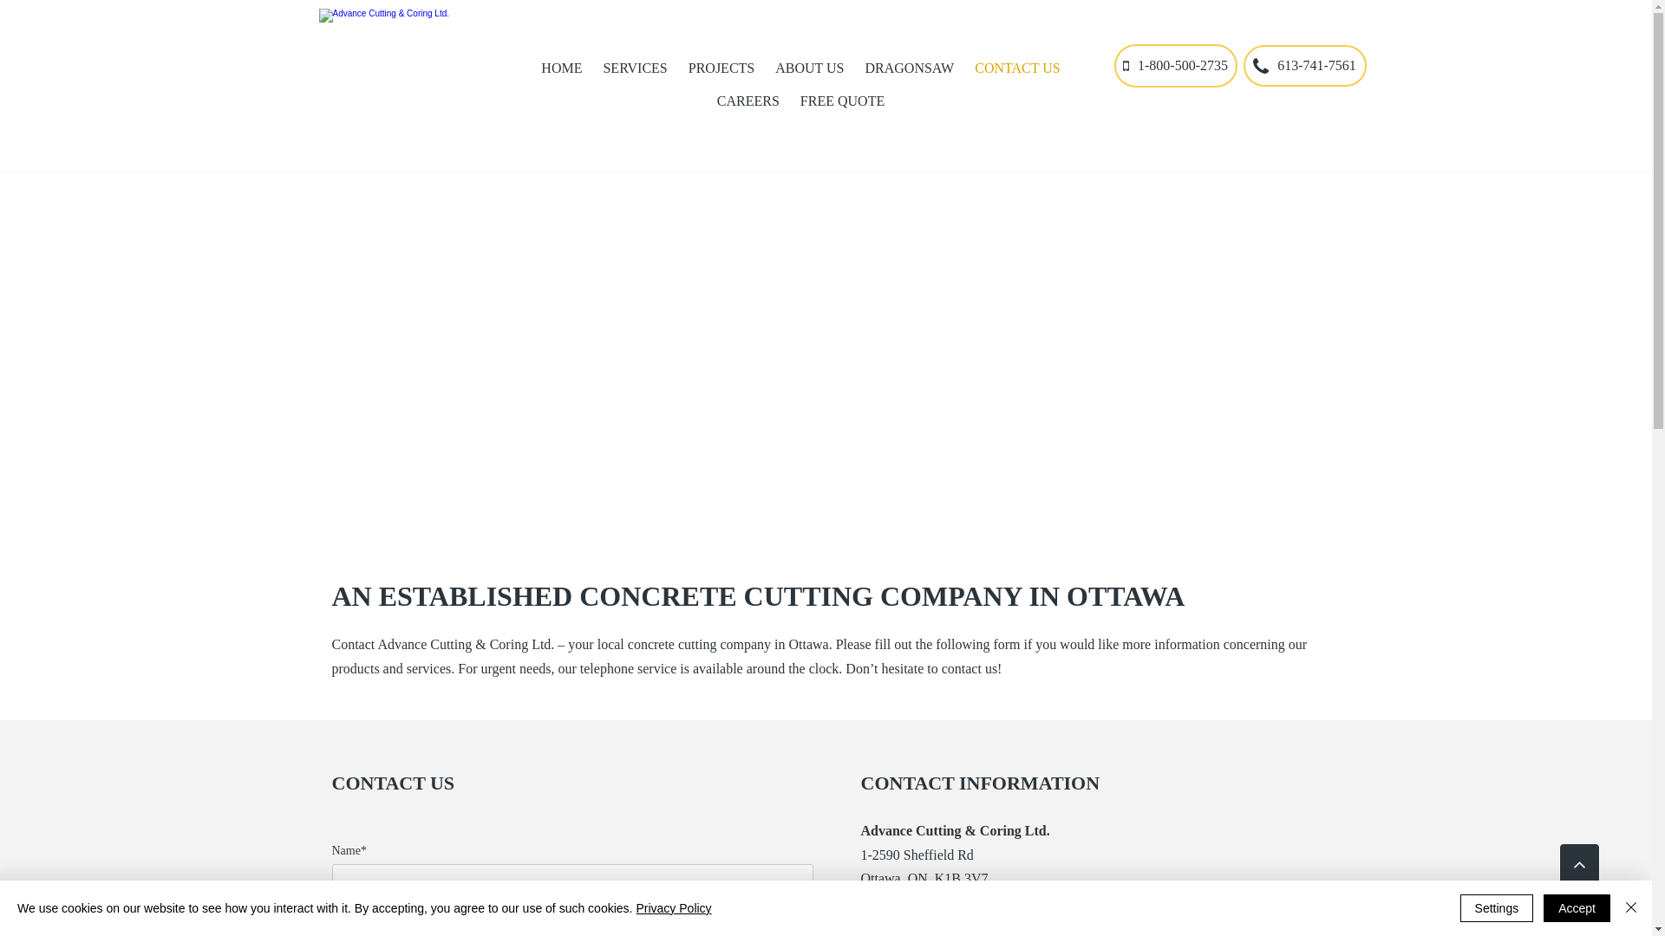 The height and width of the screenshot is (936, 1665). What do you see at coordinates (1175, 66) in the screenshot?
I see `1-800-500-2735` at bounding box center [1175, 66].